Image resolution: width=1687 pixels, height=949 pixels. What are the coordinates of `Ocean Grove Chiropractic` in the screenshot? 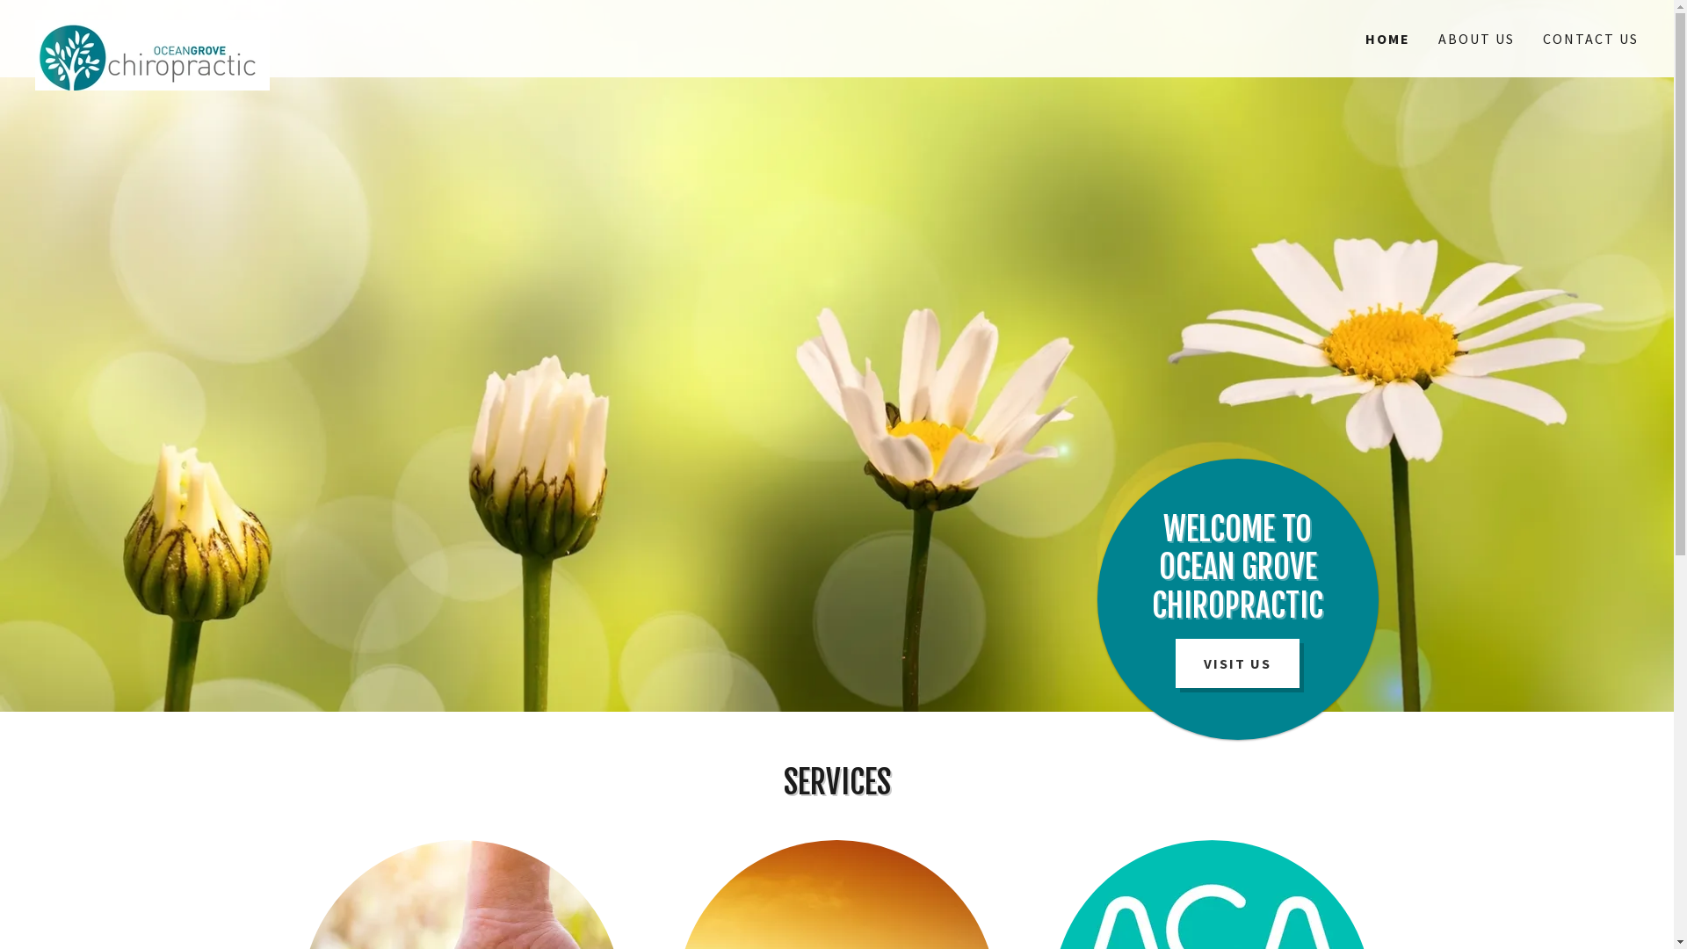 It's located at (235, 28).